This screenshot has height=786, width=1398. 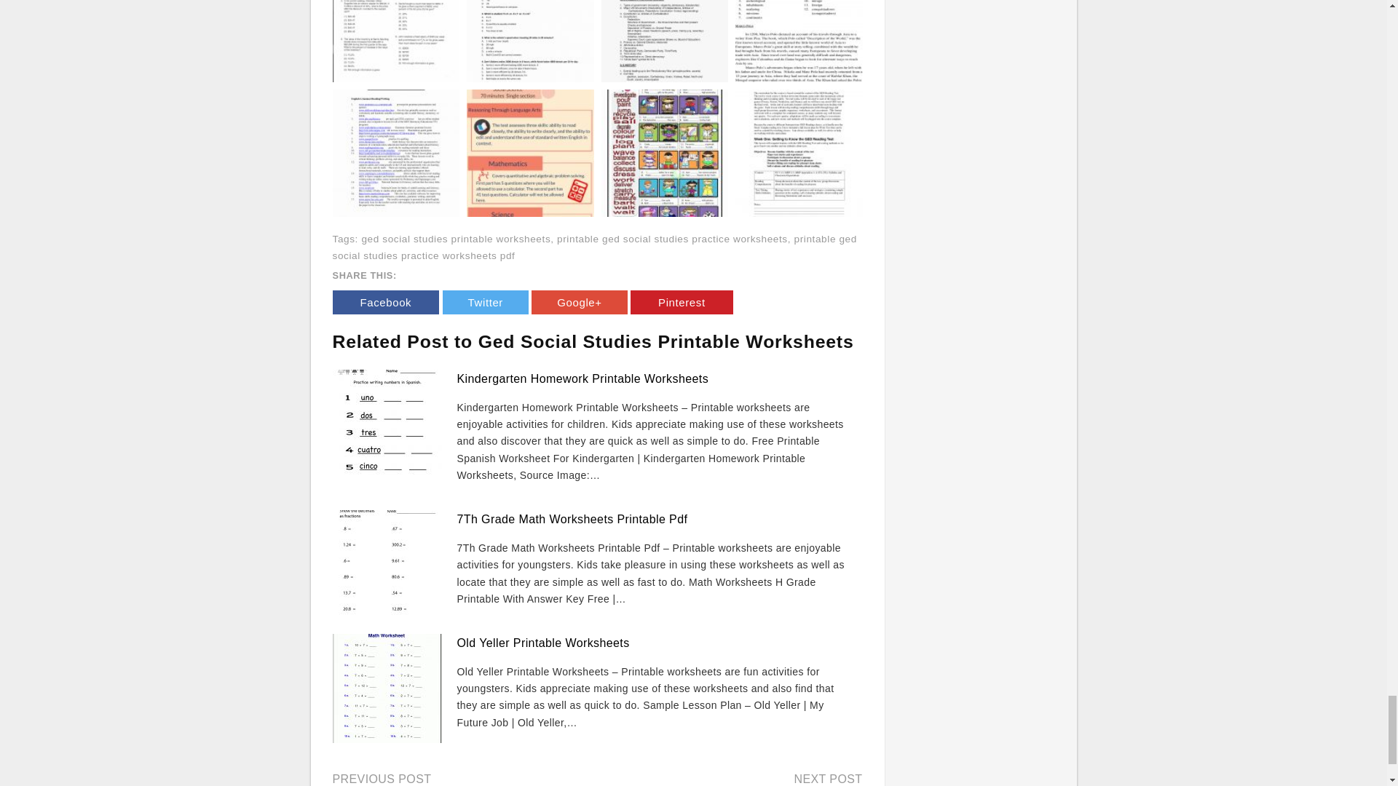 What do you see at coordinates (485, 302) in the screenshot?
I see `Twitter` at bounding box center [485, 302].